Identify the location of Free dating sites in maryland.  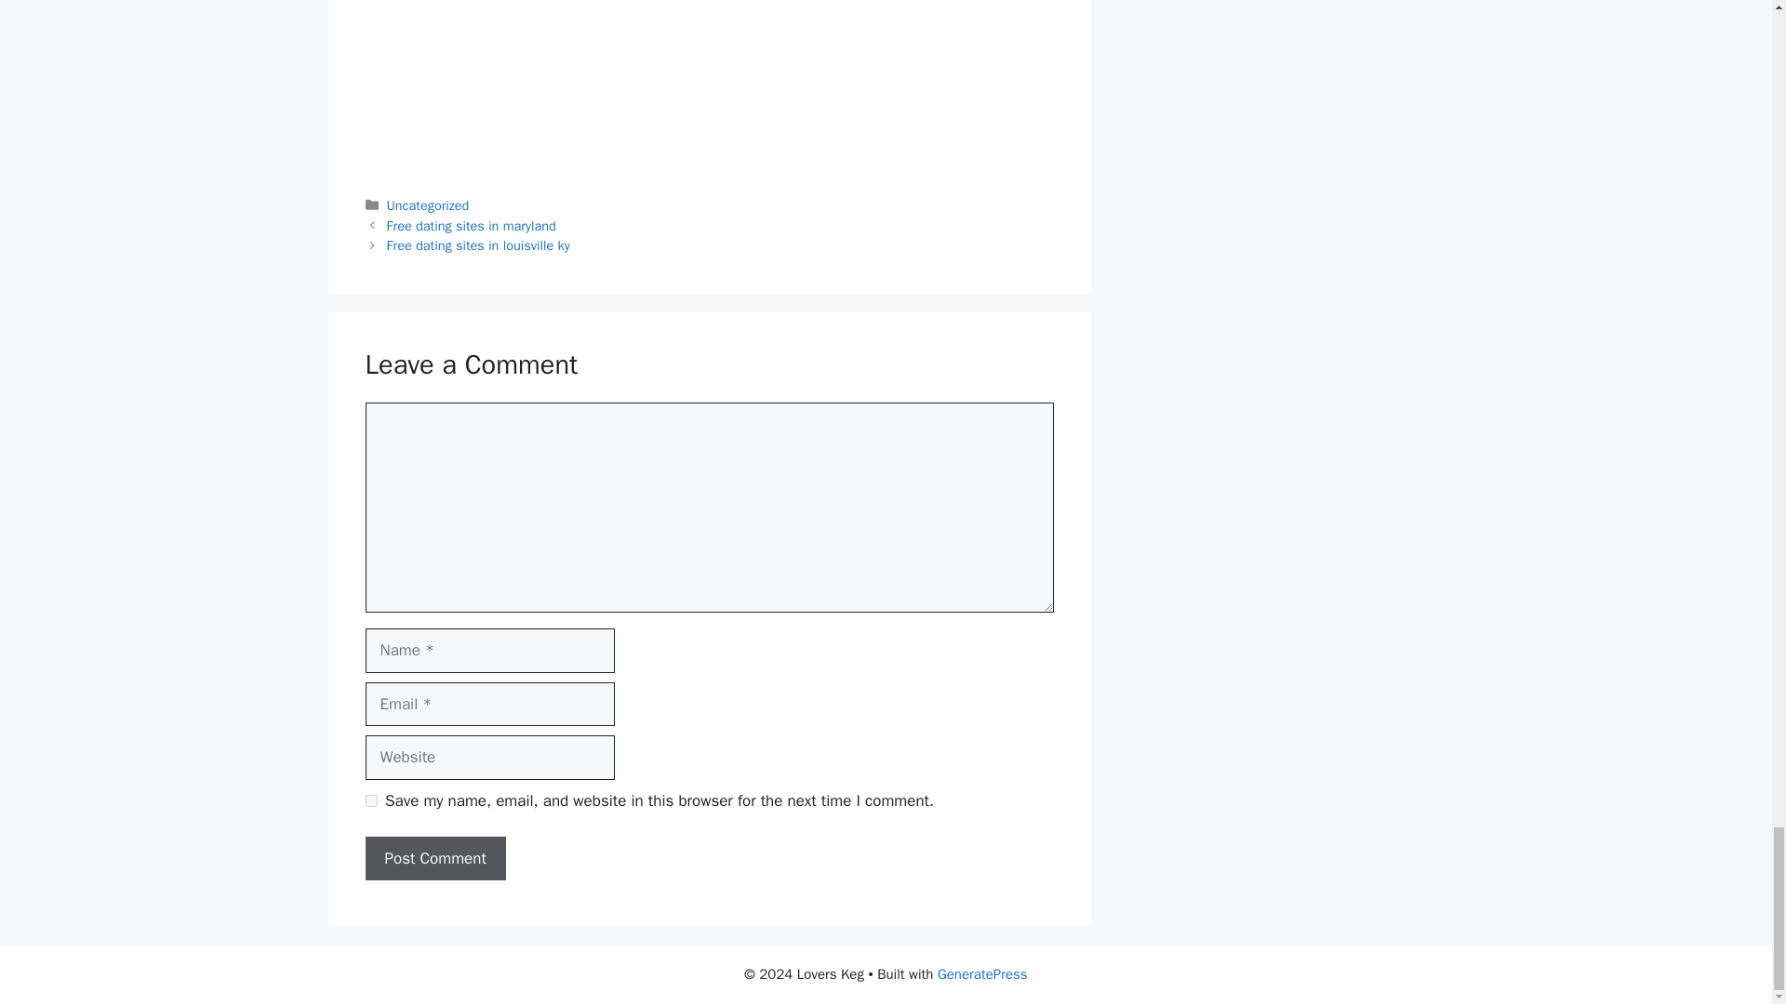
(471, 225).